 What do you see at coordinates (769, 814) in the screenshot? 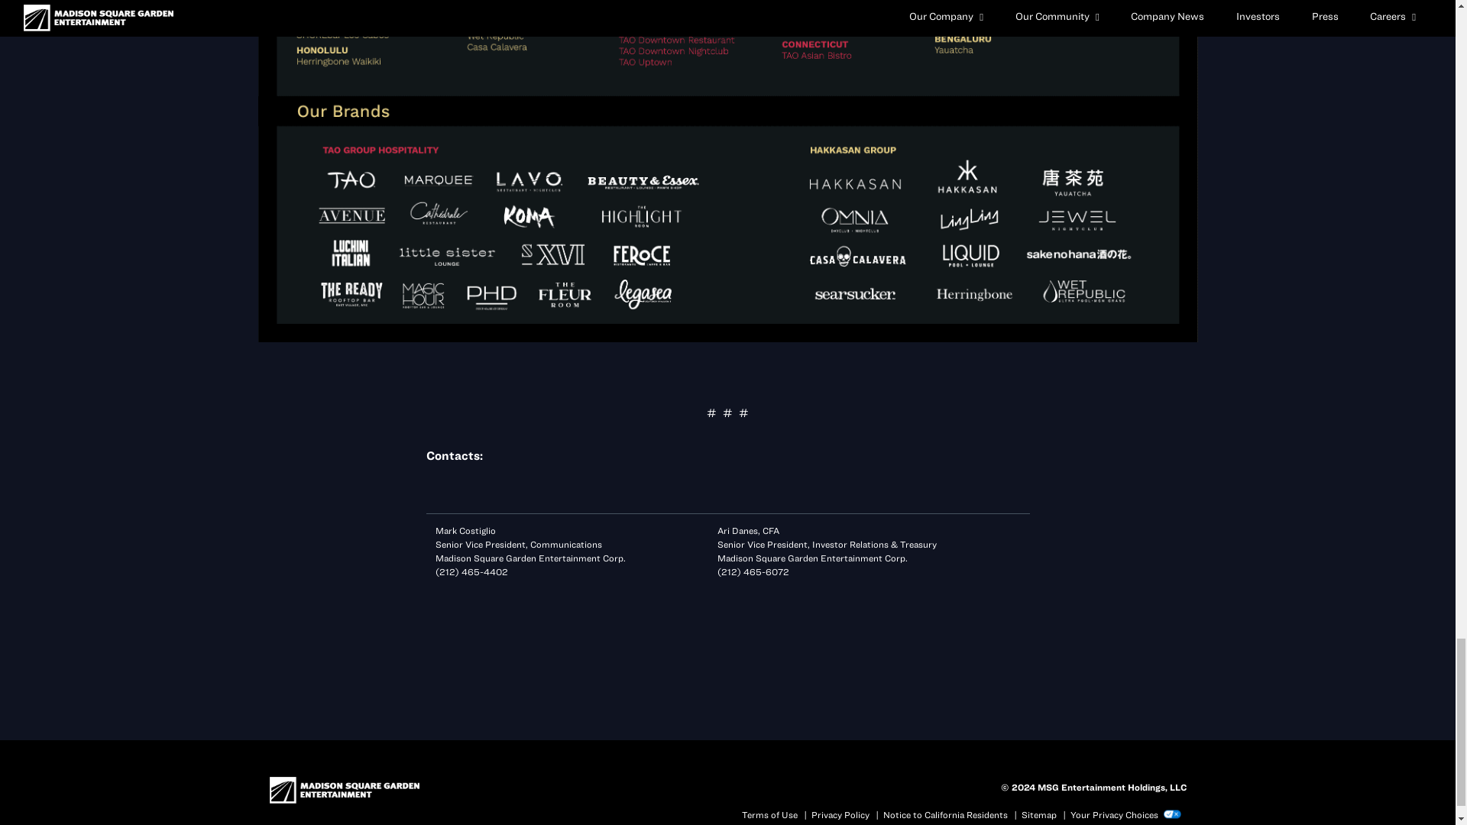
I see `Terms of Use` at bounding box center [769, 814].